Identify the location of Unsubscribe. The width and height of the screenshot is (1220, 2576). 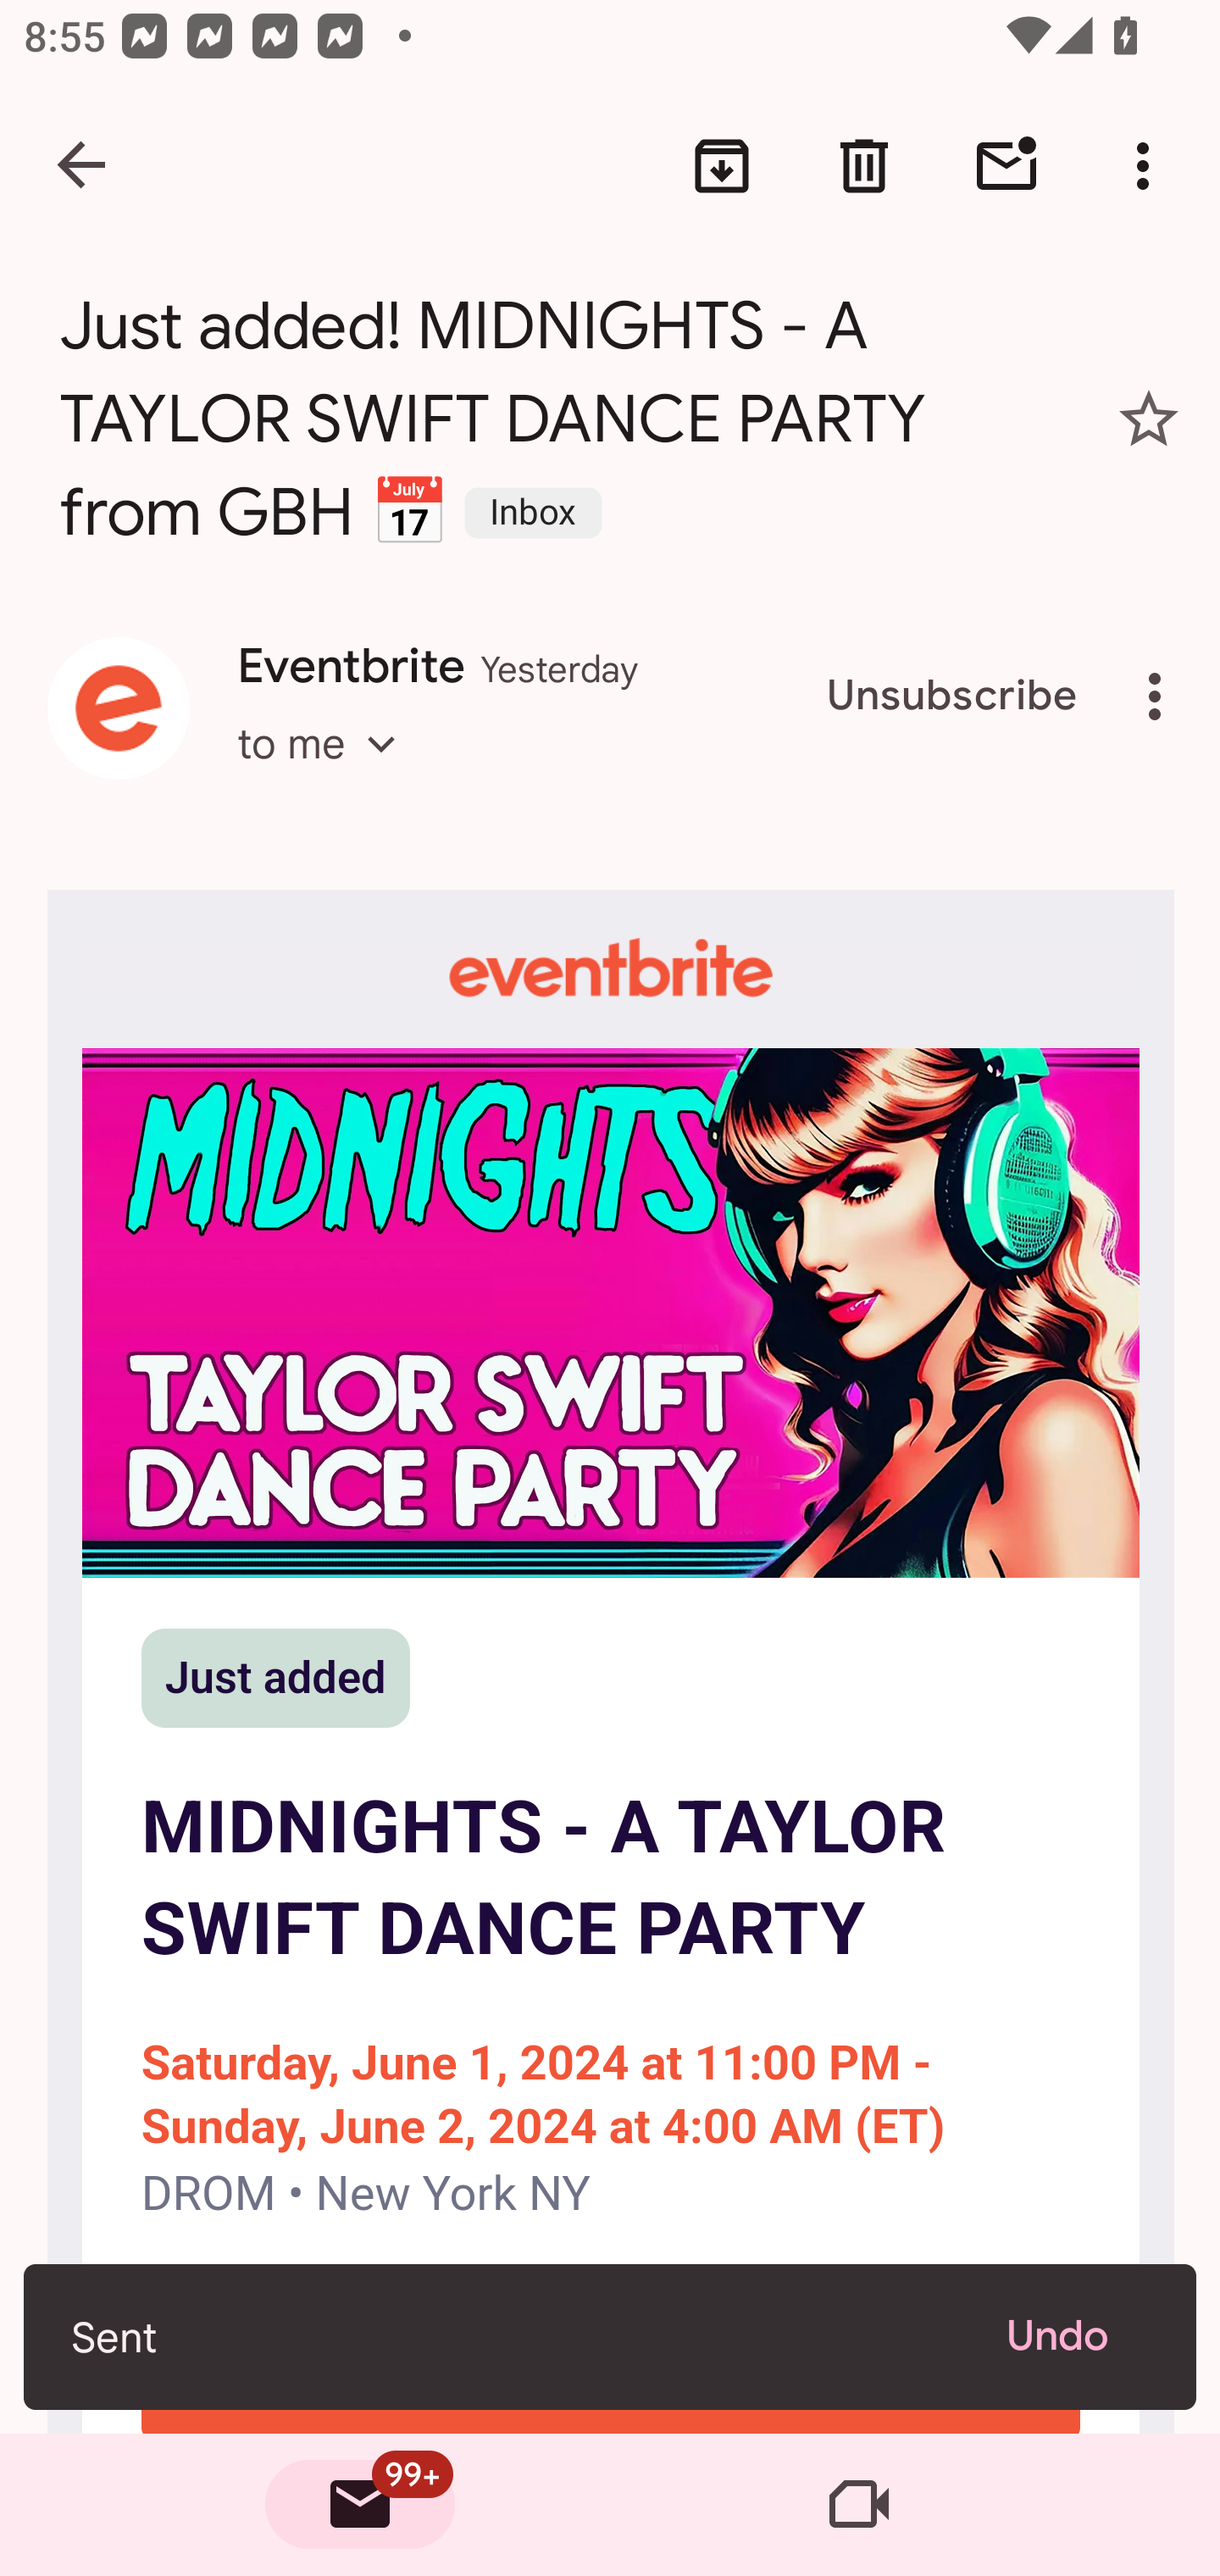
(952, 697).